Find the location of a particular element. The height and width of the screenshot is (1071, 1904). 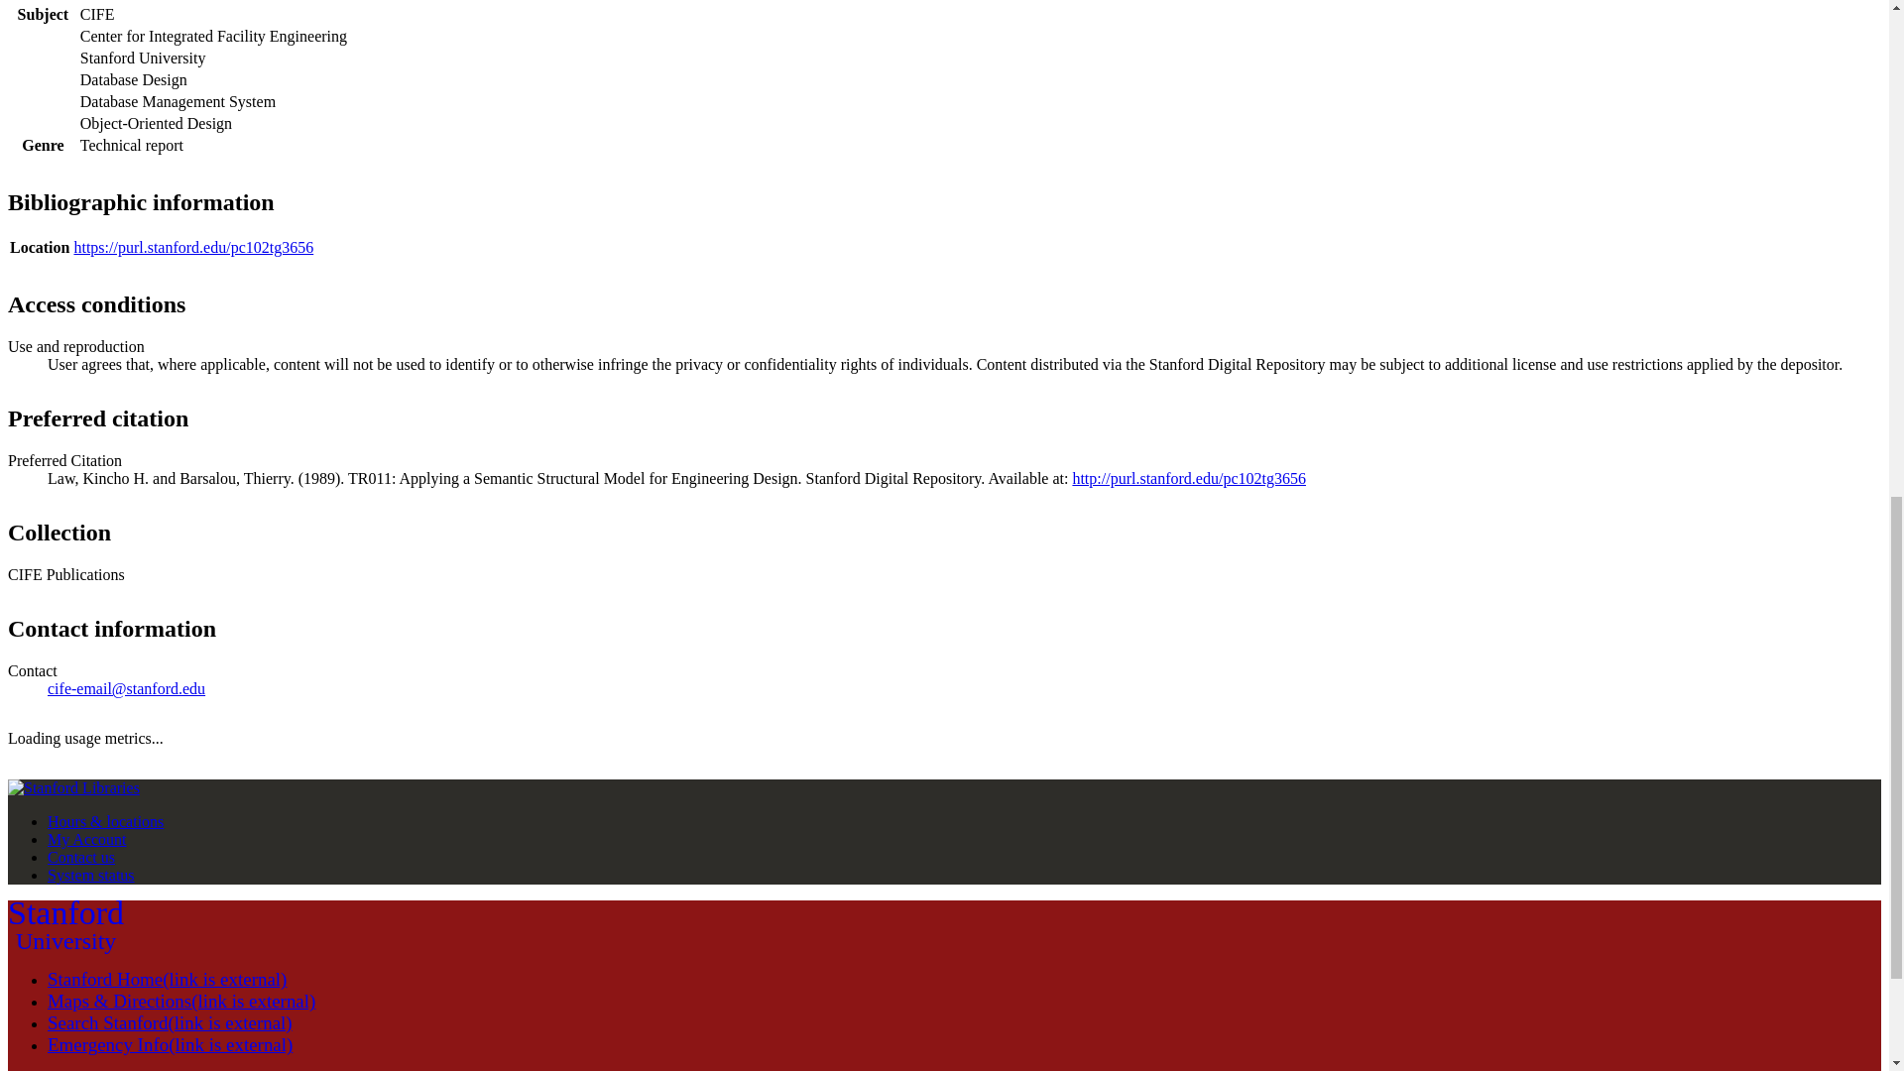

My Account is located at coordinates (81, 857).